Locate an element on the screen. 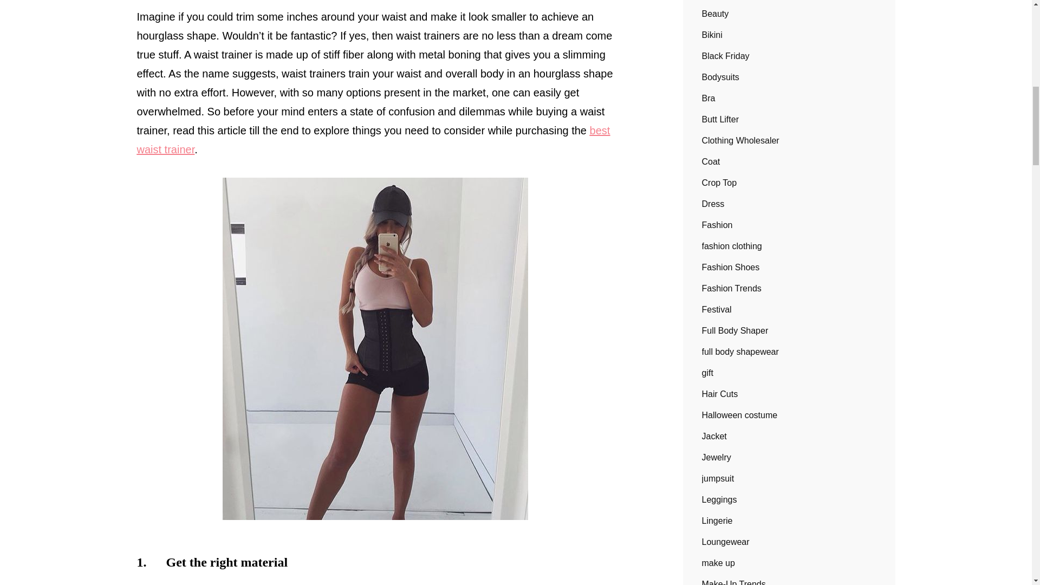  Fashion Trends is located at coordinates (731, 288).